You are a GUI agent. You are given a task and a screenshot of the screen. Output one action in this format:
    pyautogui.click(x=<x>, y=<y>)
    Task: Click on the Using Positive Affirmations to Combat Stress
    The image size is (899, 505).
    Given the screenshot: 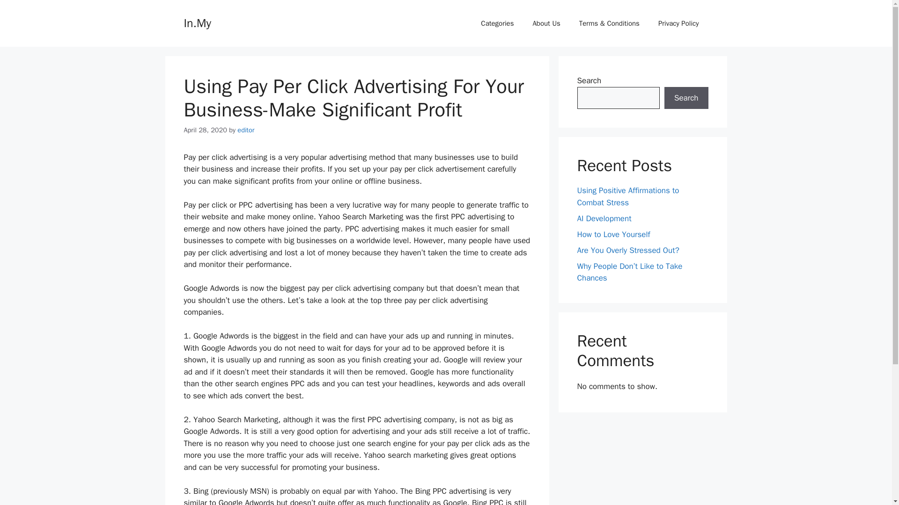 What is the action you would take?
    pyautogui.click(x=627, y=196)
    